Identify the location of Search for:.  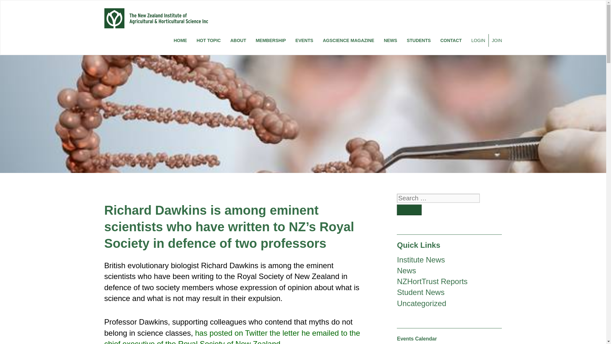
(438, 198).